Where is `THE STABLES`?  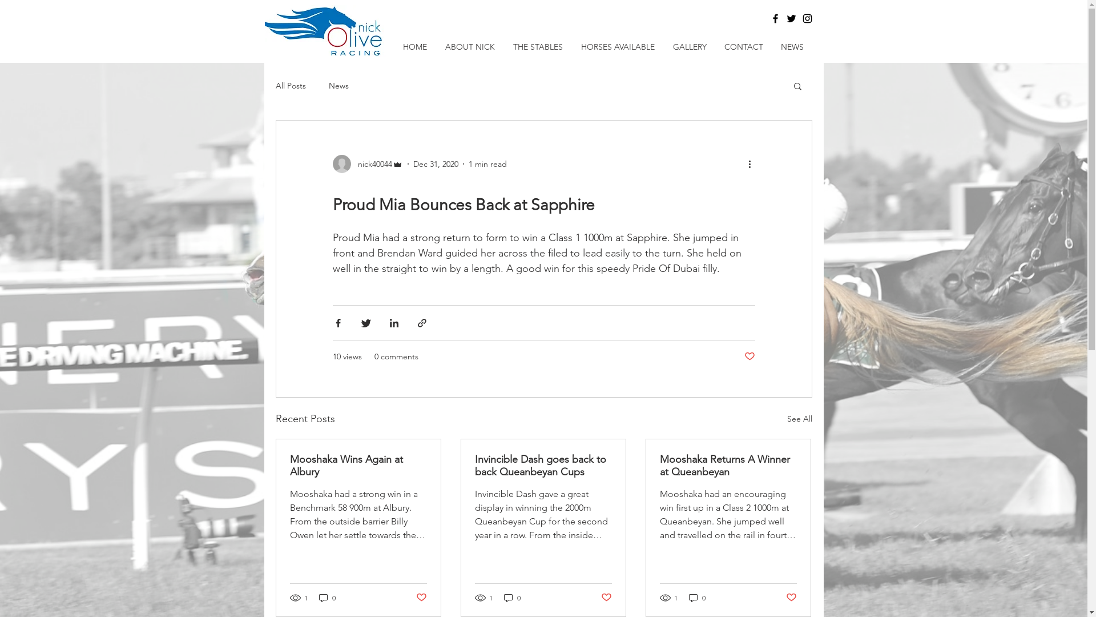 THE STABLES is located at coordinates (538, 47).